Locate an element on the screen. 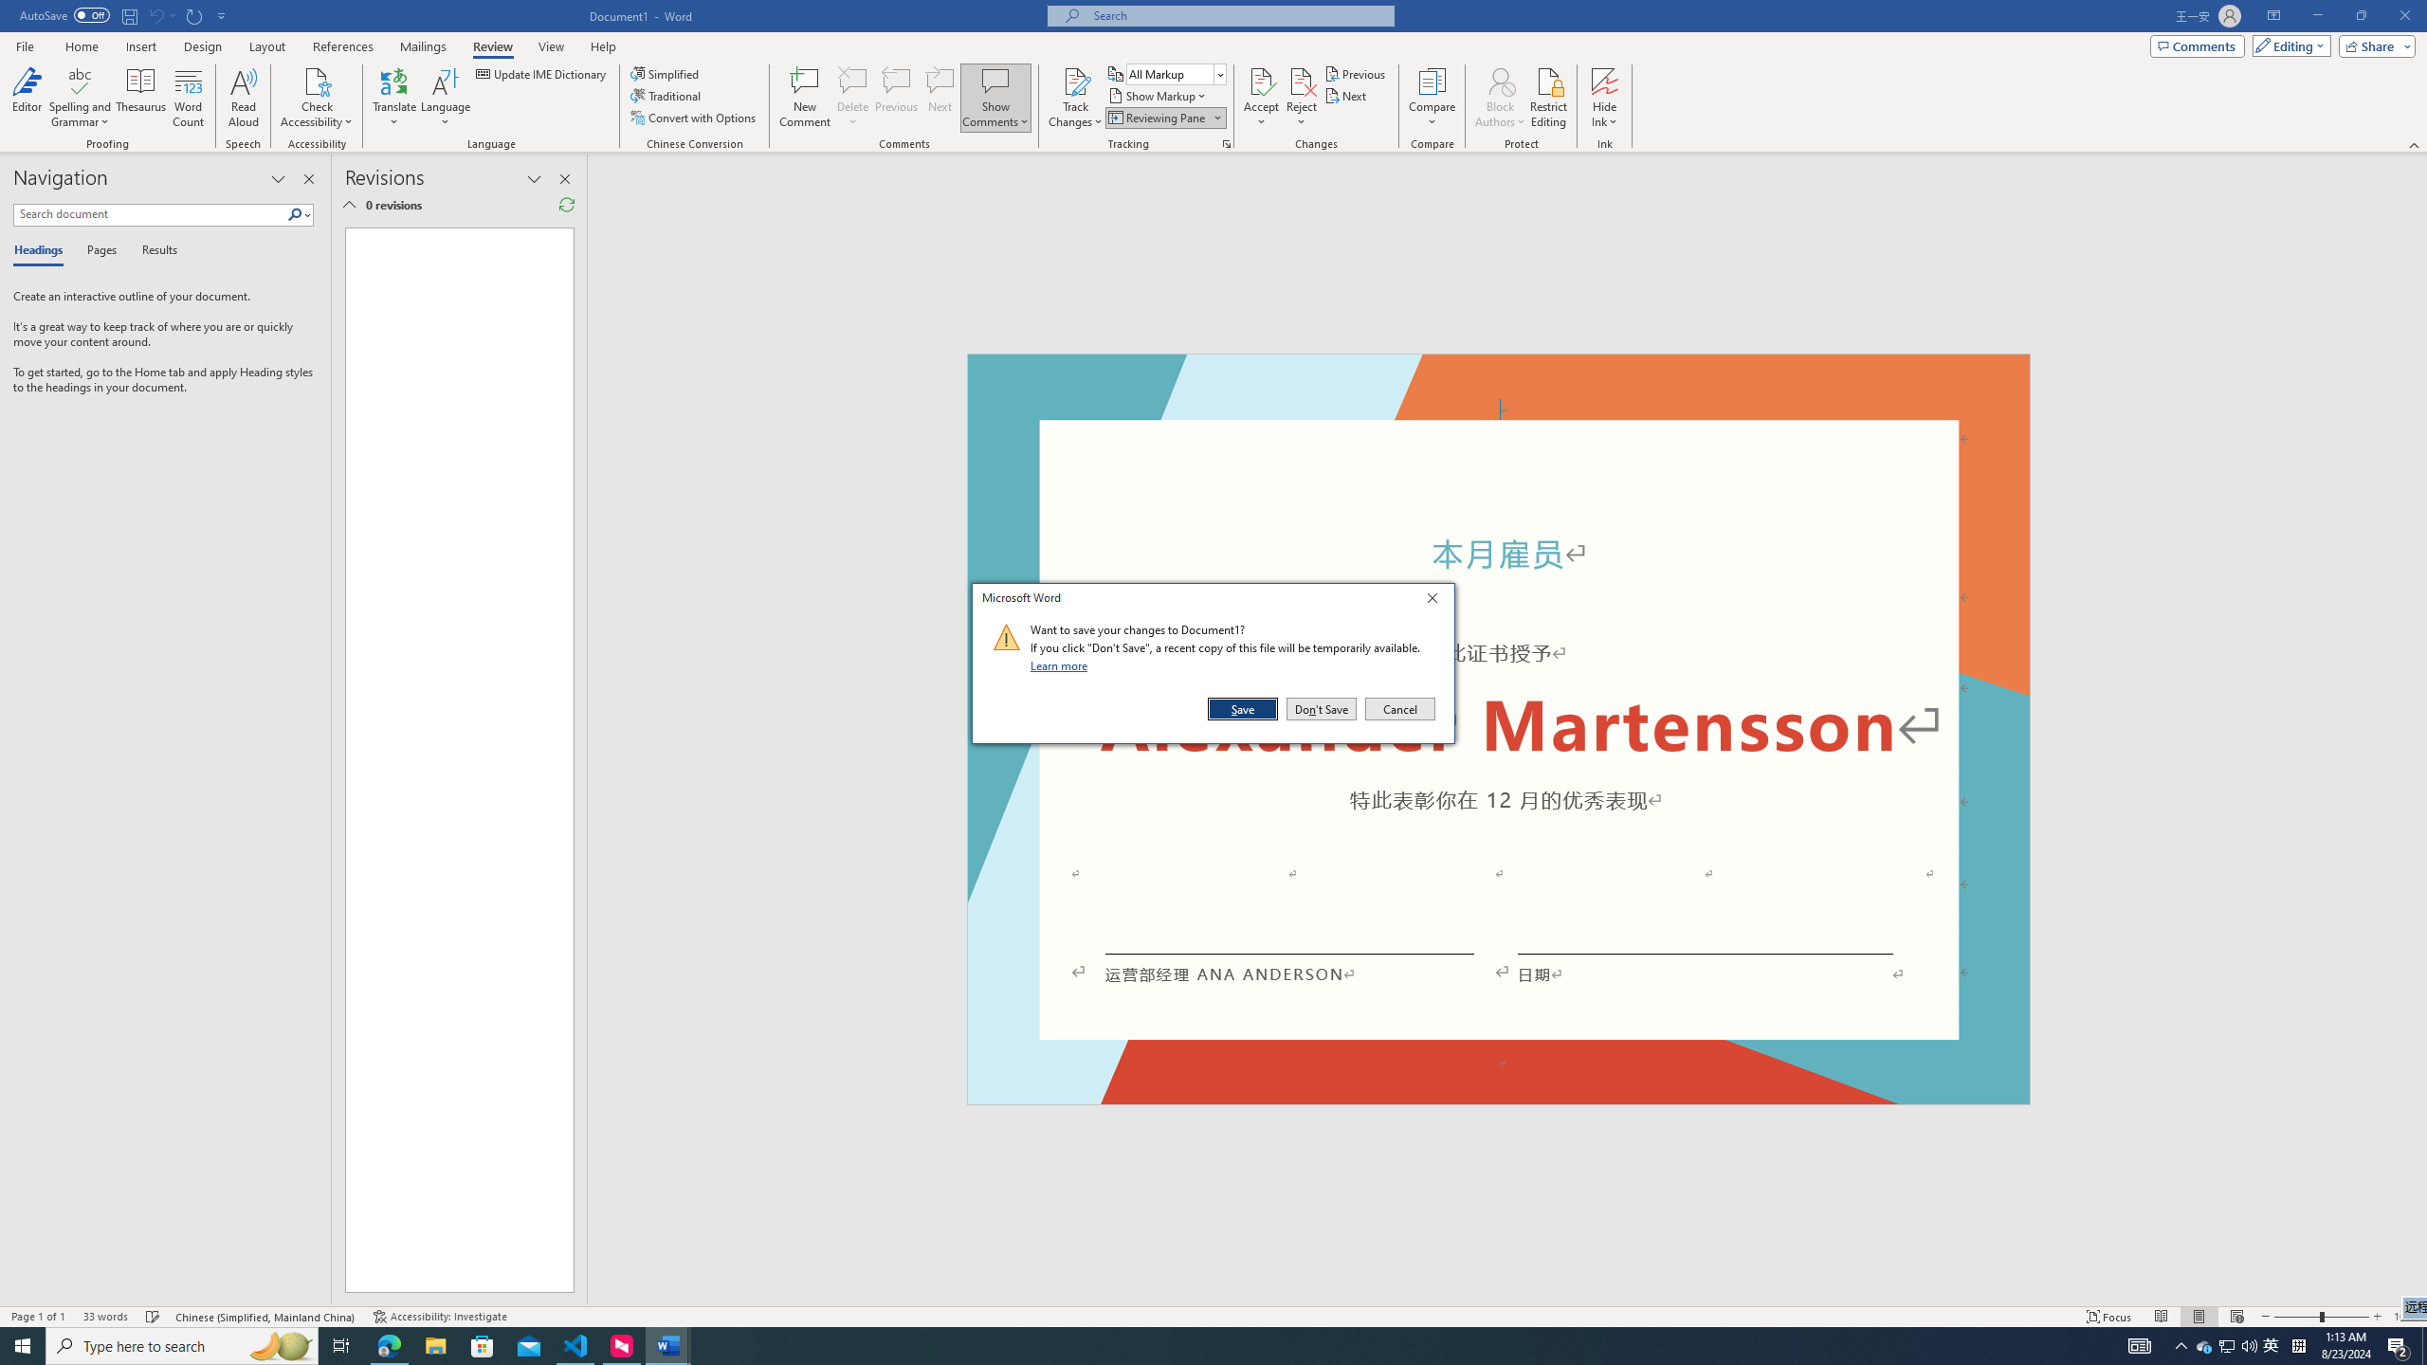  Word - 2 running windows is located at coordinates (667, 1346).